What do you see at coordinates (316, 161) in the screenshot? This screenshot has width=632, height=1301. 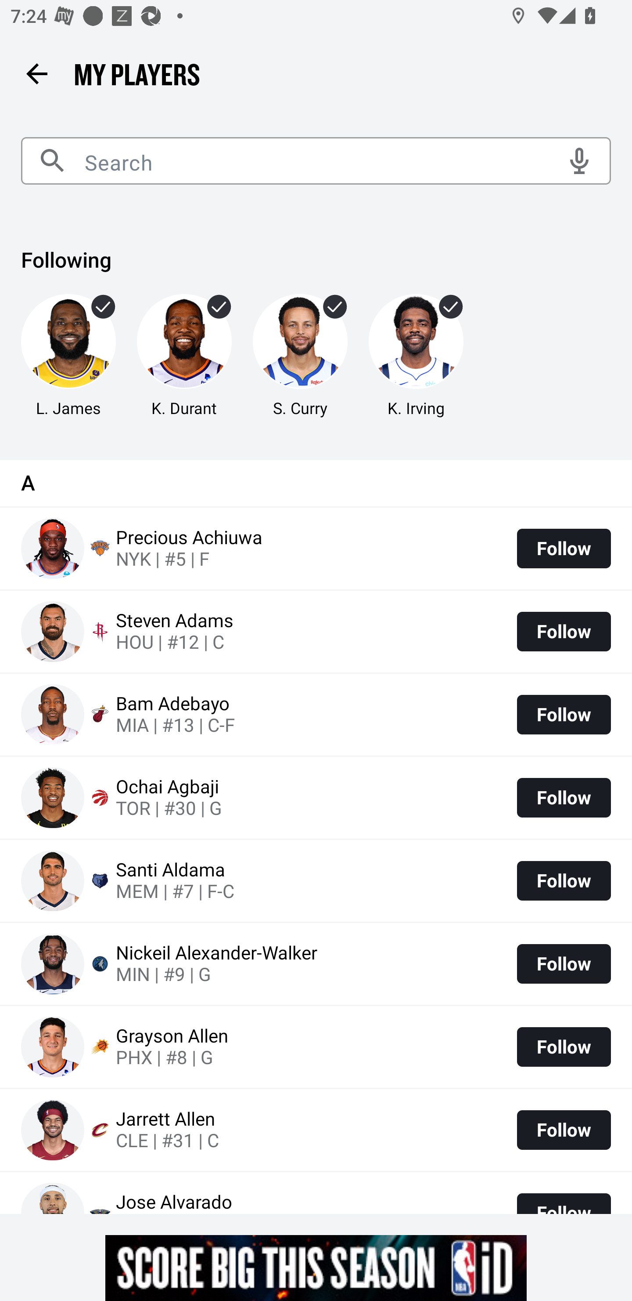 I see `Search` at bounding box center [316, 161].